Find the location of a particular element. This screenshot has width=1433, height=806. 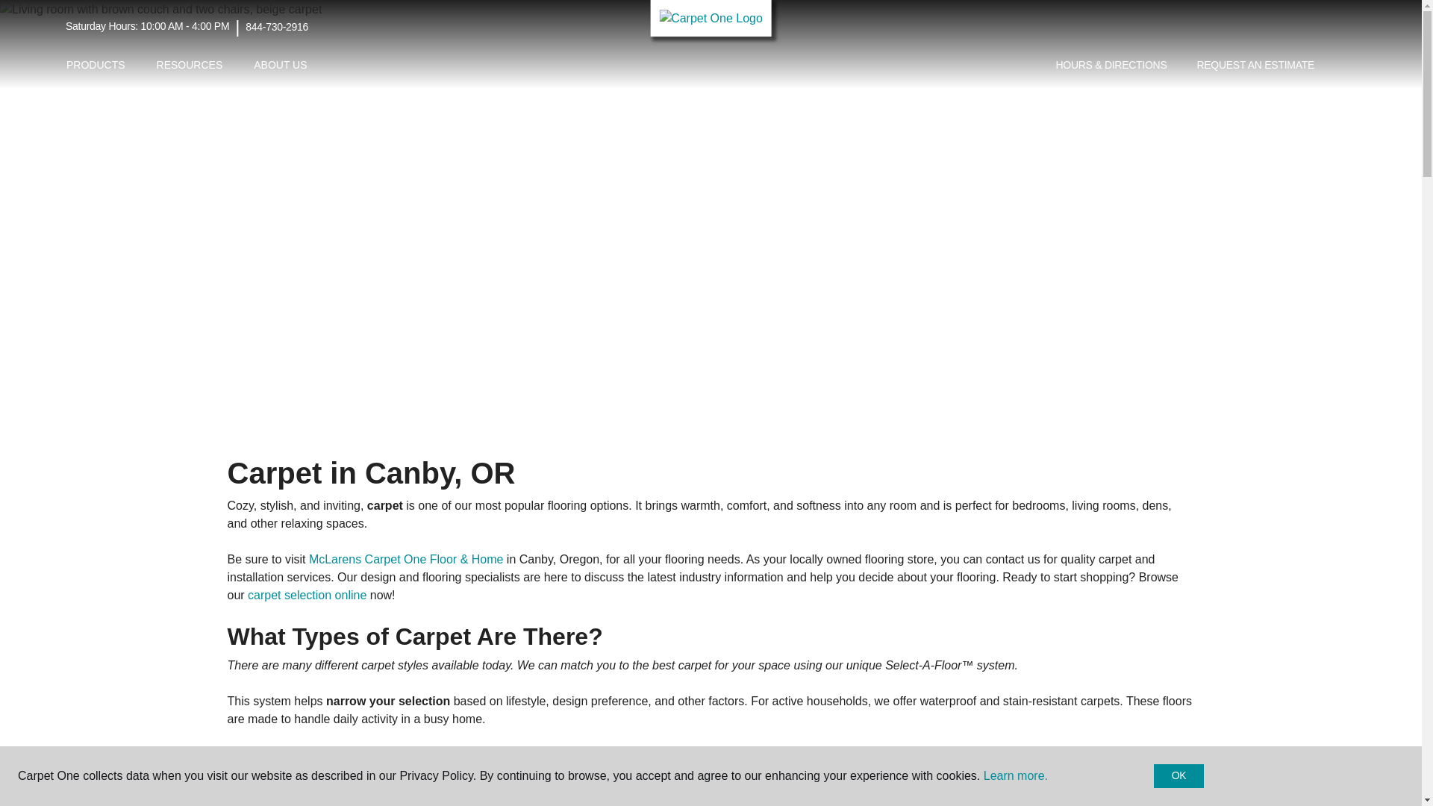

REQUEST AN ESTIMATE is located at coordinates (1255, 66).